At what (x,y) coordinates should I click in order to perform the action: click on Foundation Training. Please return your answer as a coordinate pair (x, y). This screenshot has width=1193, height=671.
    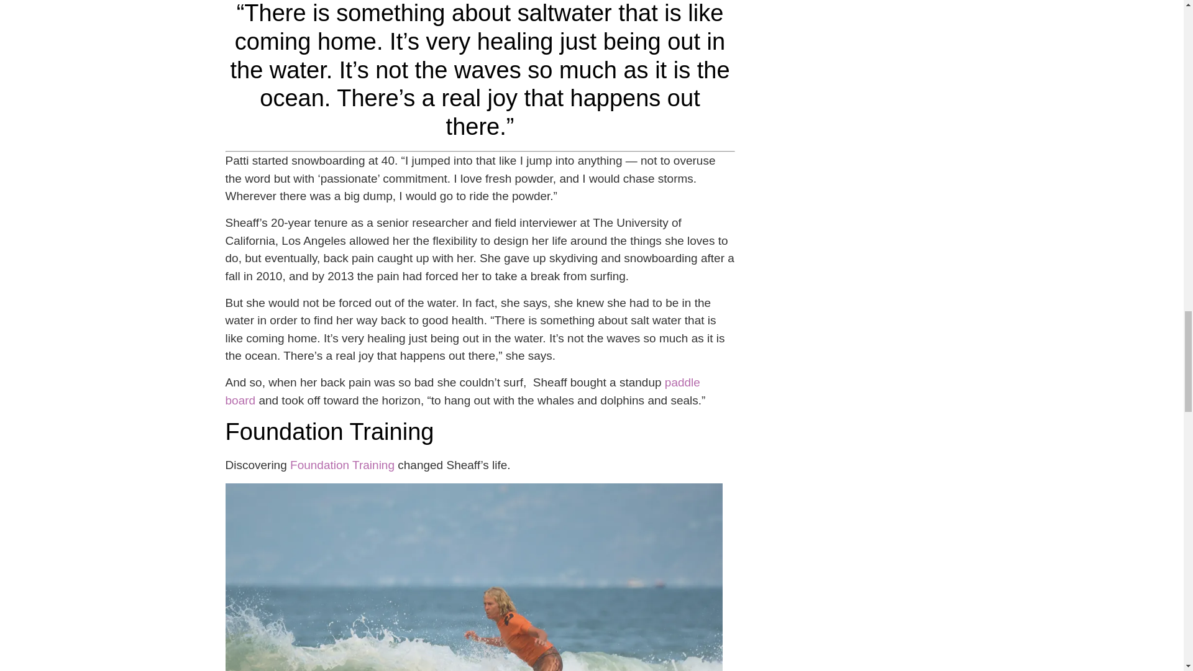
    Looking at the image, I should click on (342, 465).